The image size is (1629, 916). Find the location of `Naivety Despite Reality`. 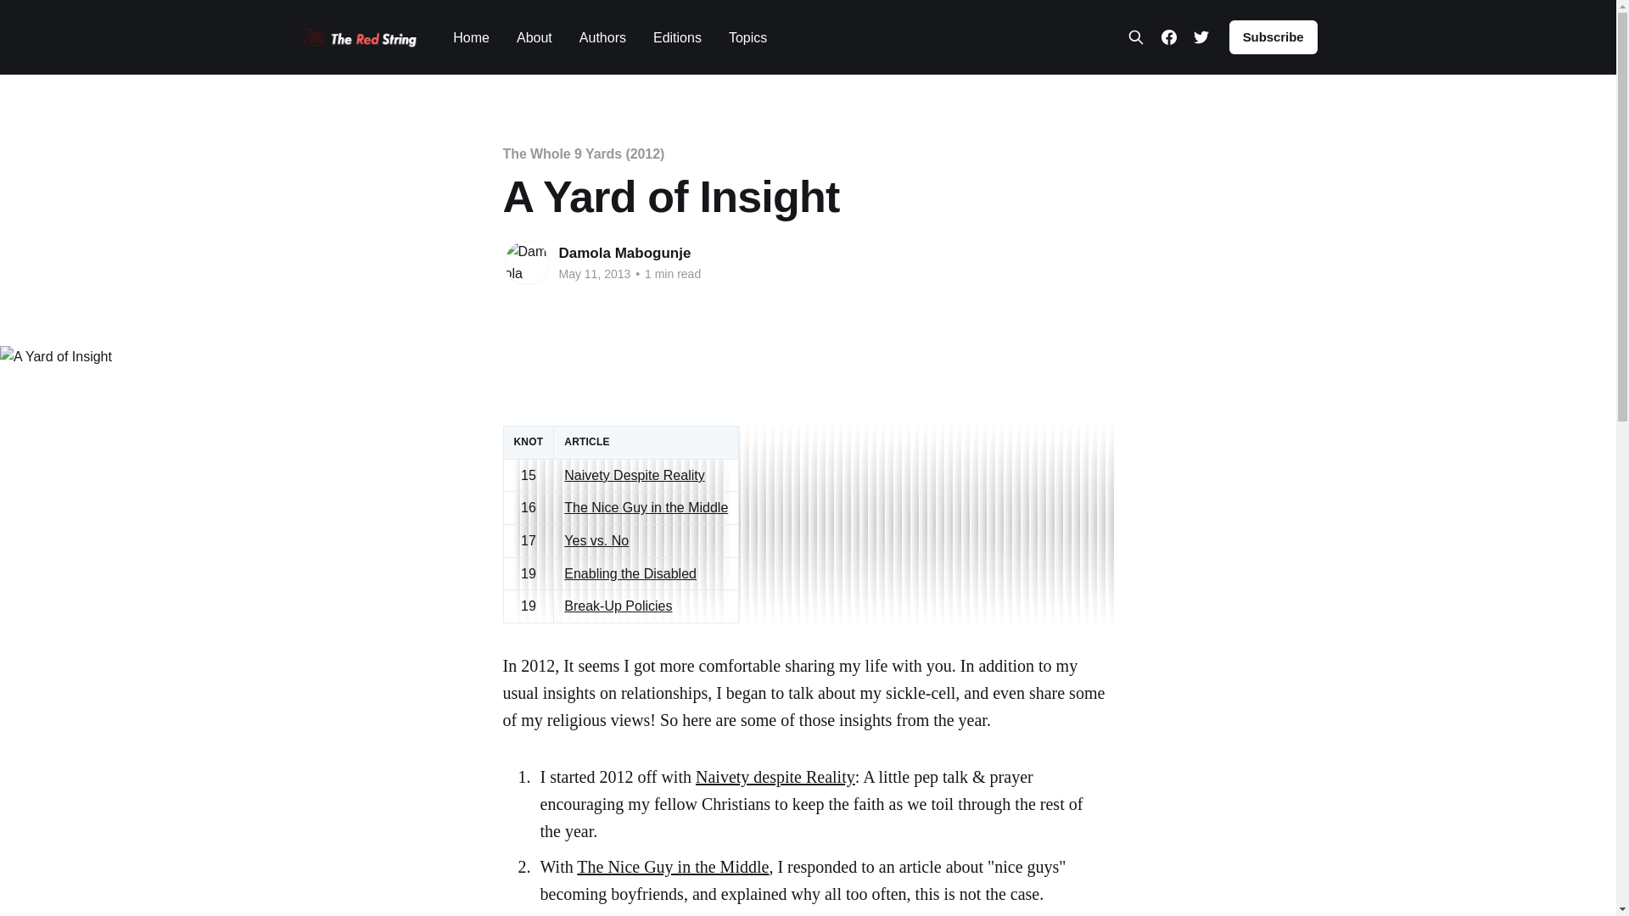

Naivety Despite Reality is located at coordinates (633, 475).